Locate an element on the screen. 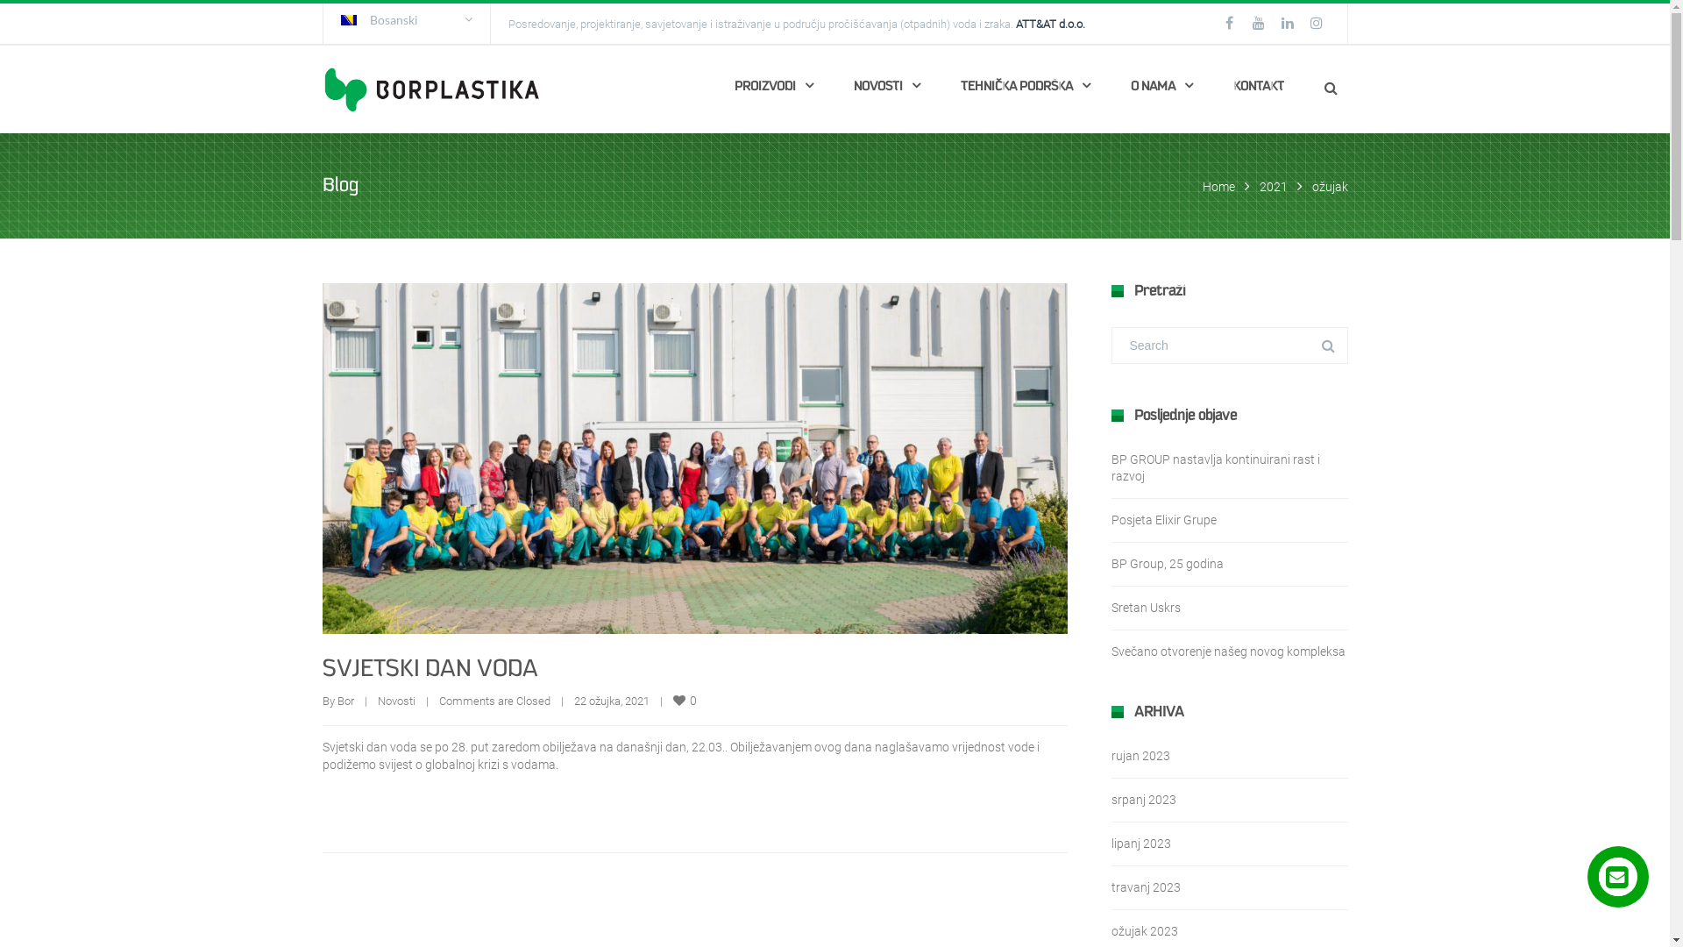 This screenshot has height=947, width=1683. O NAMA is located at coordinates (1161, 89).